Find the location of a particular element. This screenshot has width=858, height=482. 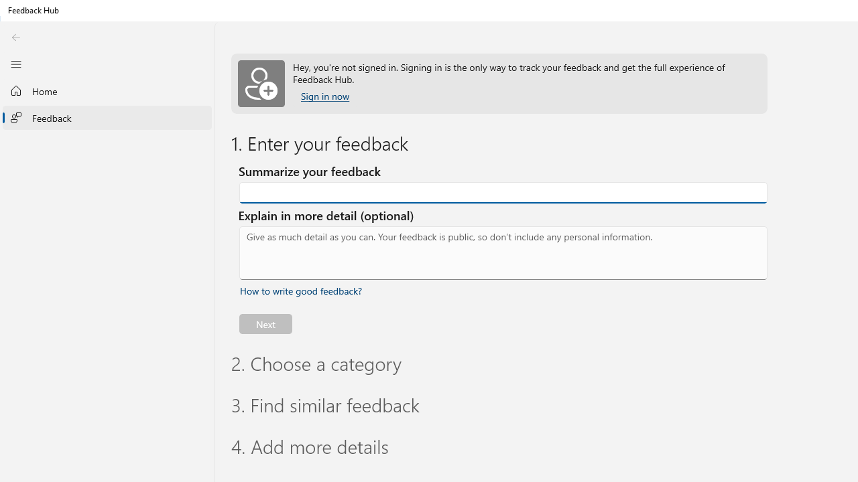

Home is located at coordinates (107, 91).